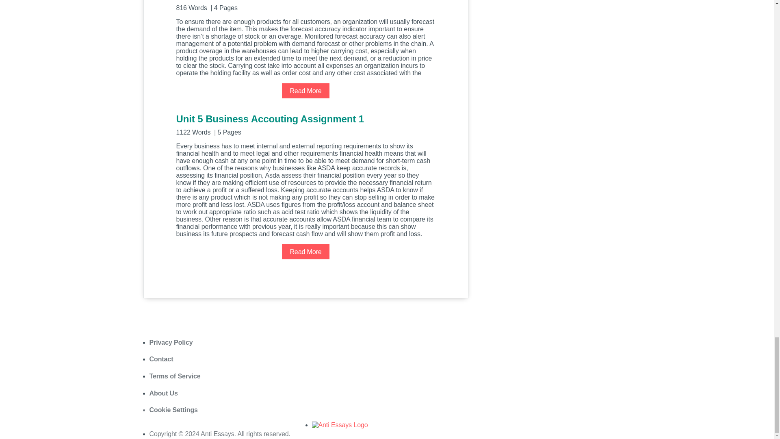 The image size is (780, 439). Describe the element at coordinates (305, 124) in the screenshot. I see `Unit 5 Business Accouting Assignment 1` at that location.